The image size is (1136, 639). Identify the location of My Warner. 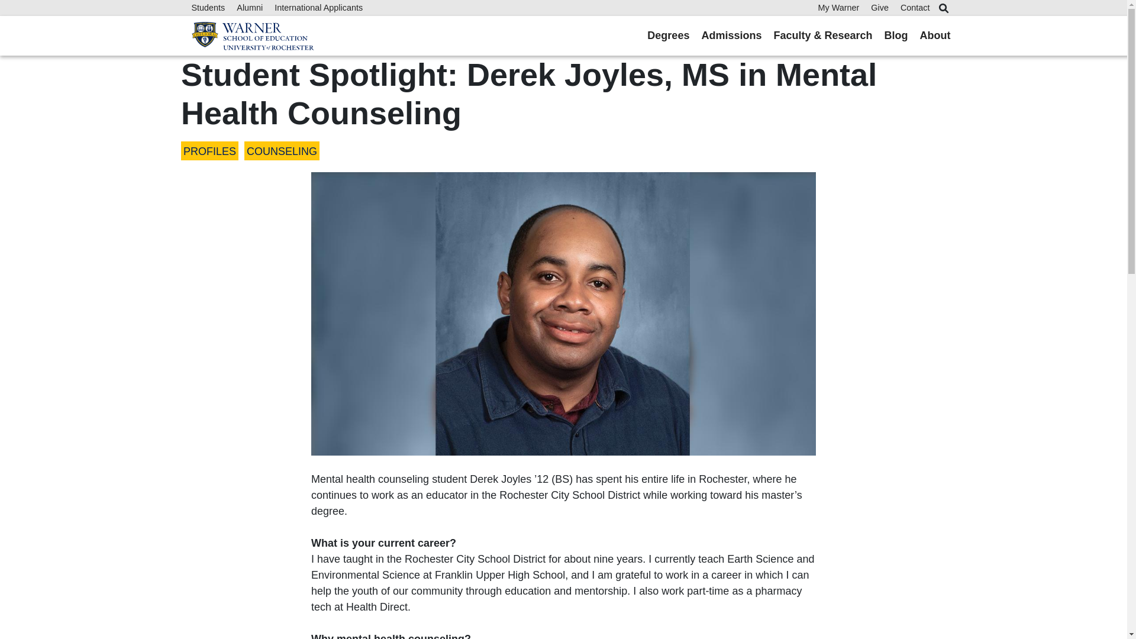
(838, 7).